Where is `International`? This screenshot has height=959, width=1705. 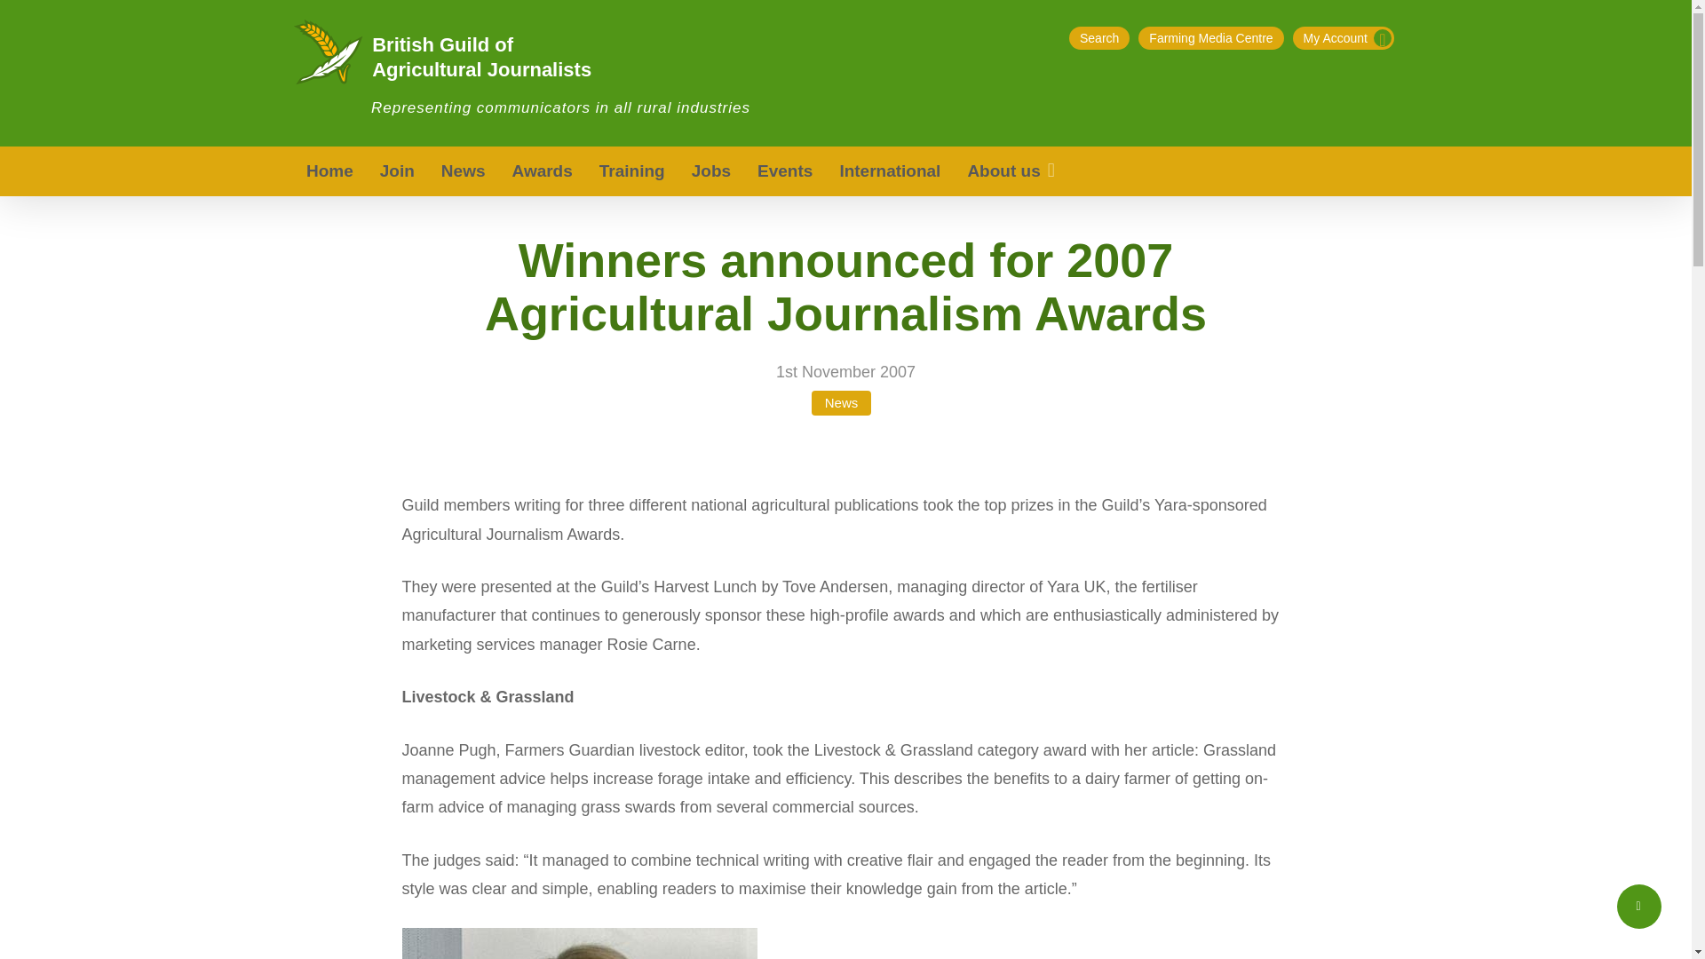 International is located at coordinates (889, 171).